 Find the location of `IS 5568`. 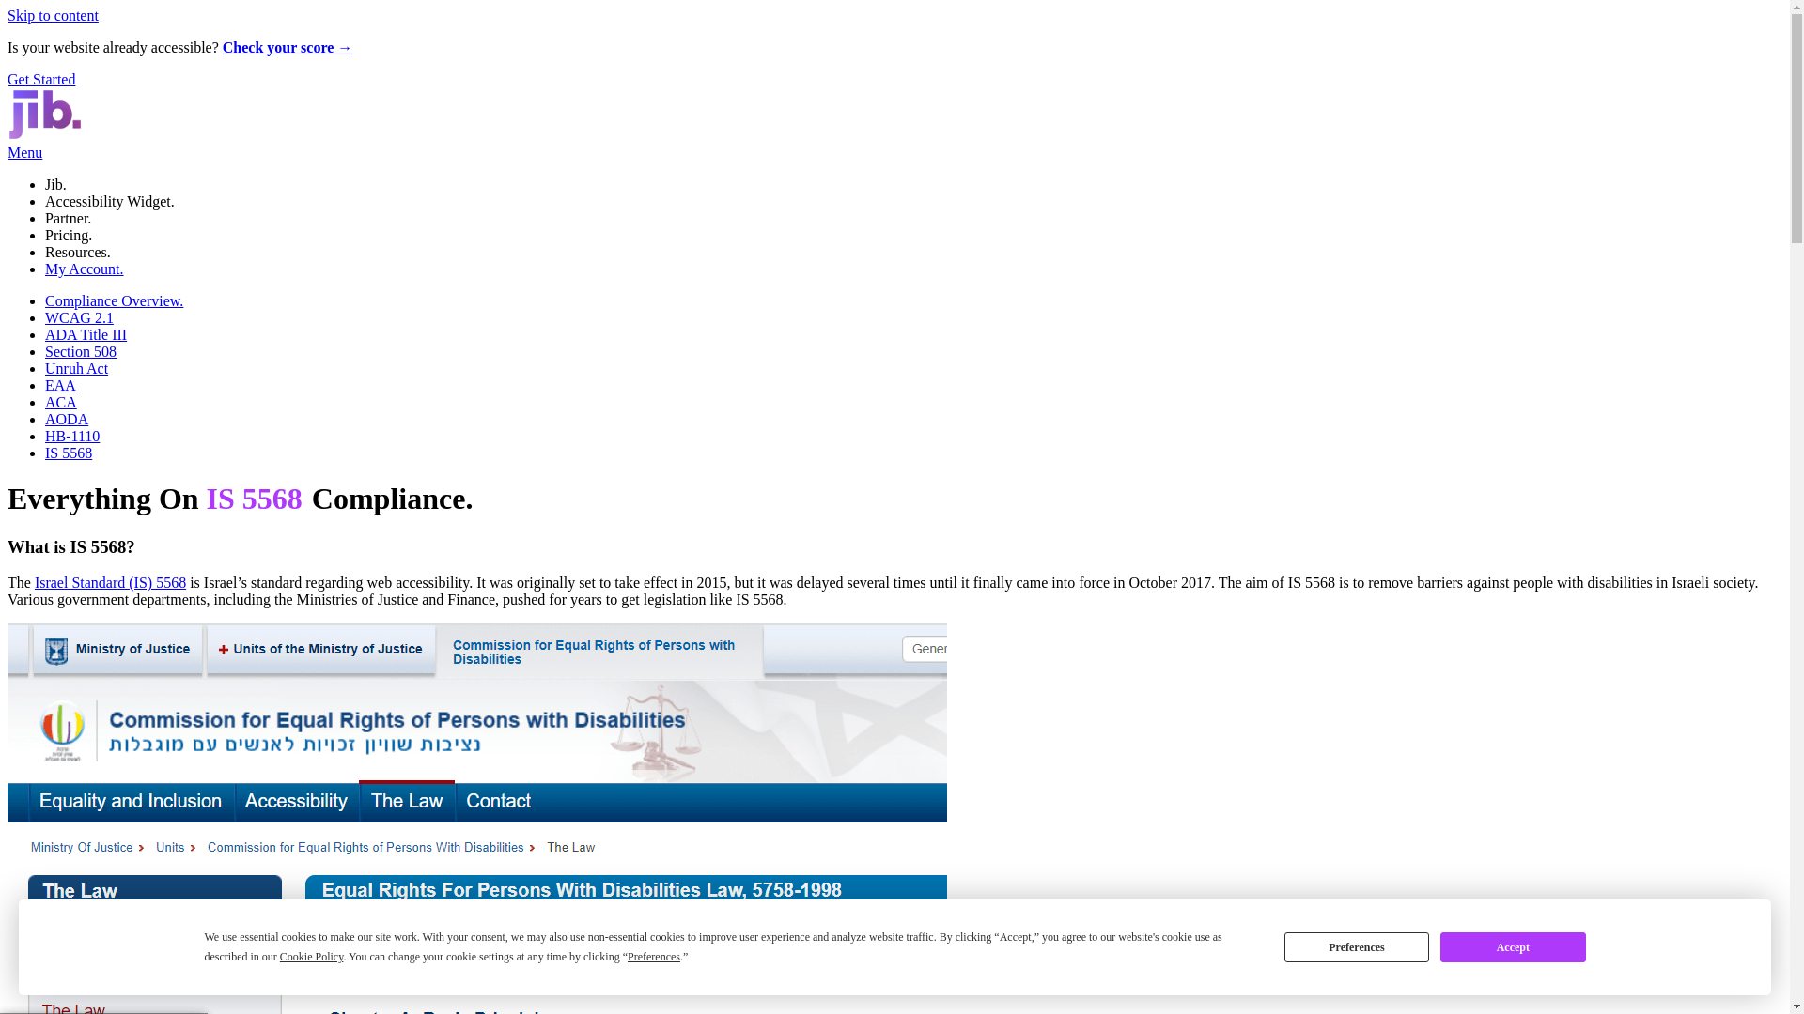

IS 5568 is located at coordinates (45, 115).